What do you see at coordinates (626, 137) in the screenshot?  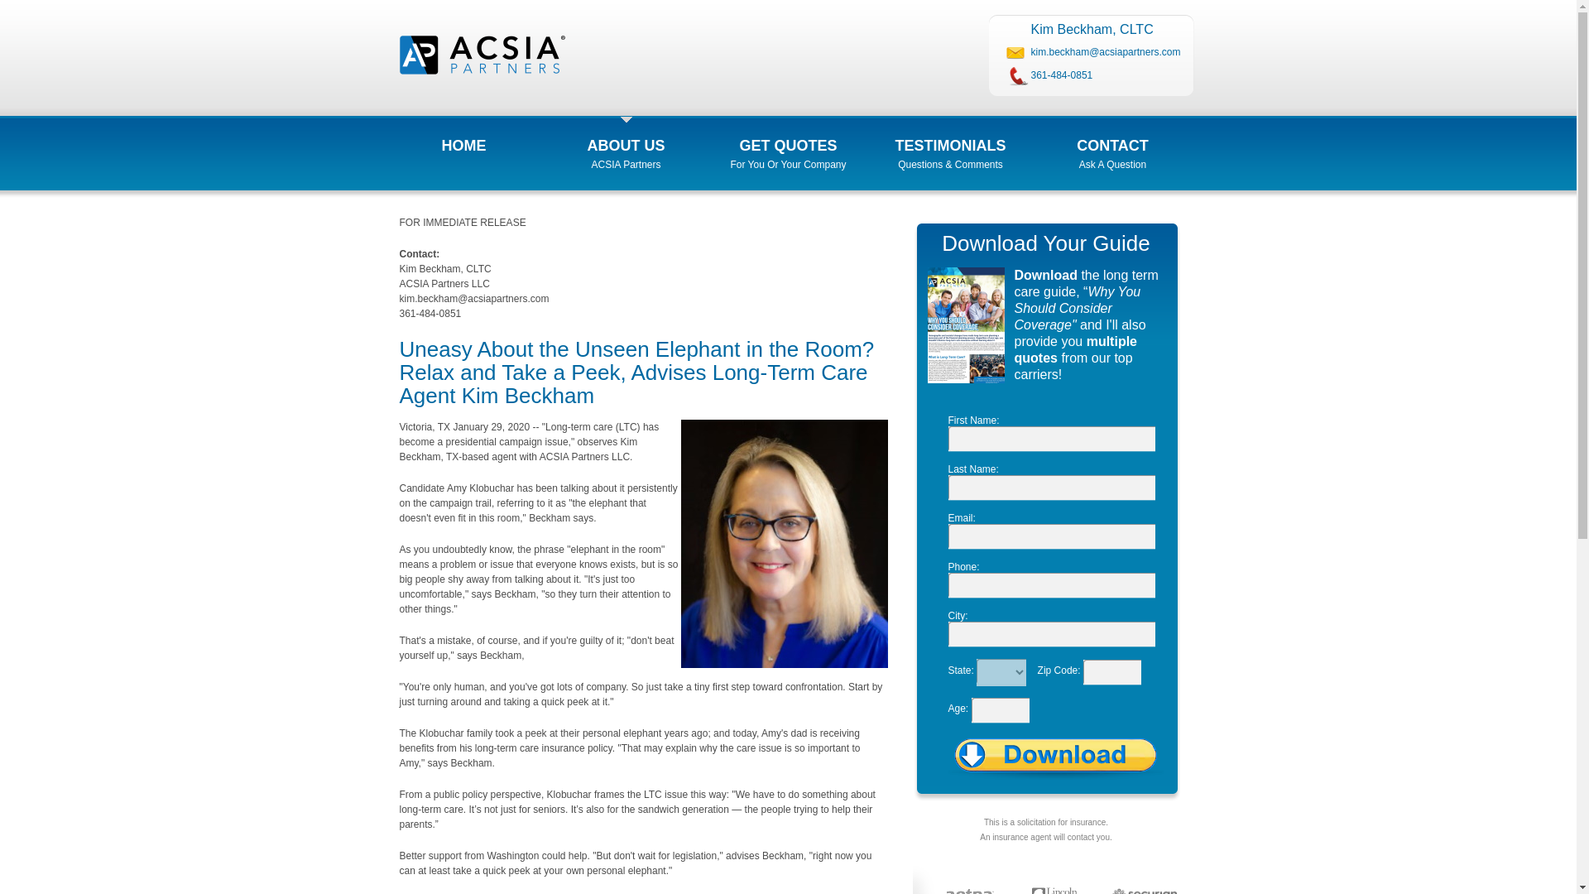 I see `ABOUT US` at bounding box center [626, 137].